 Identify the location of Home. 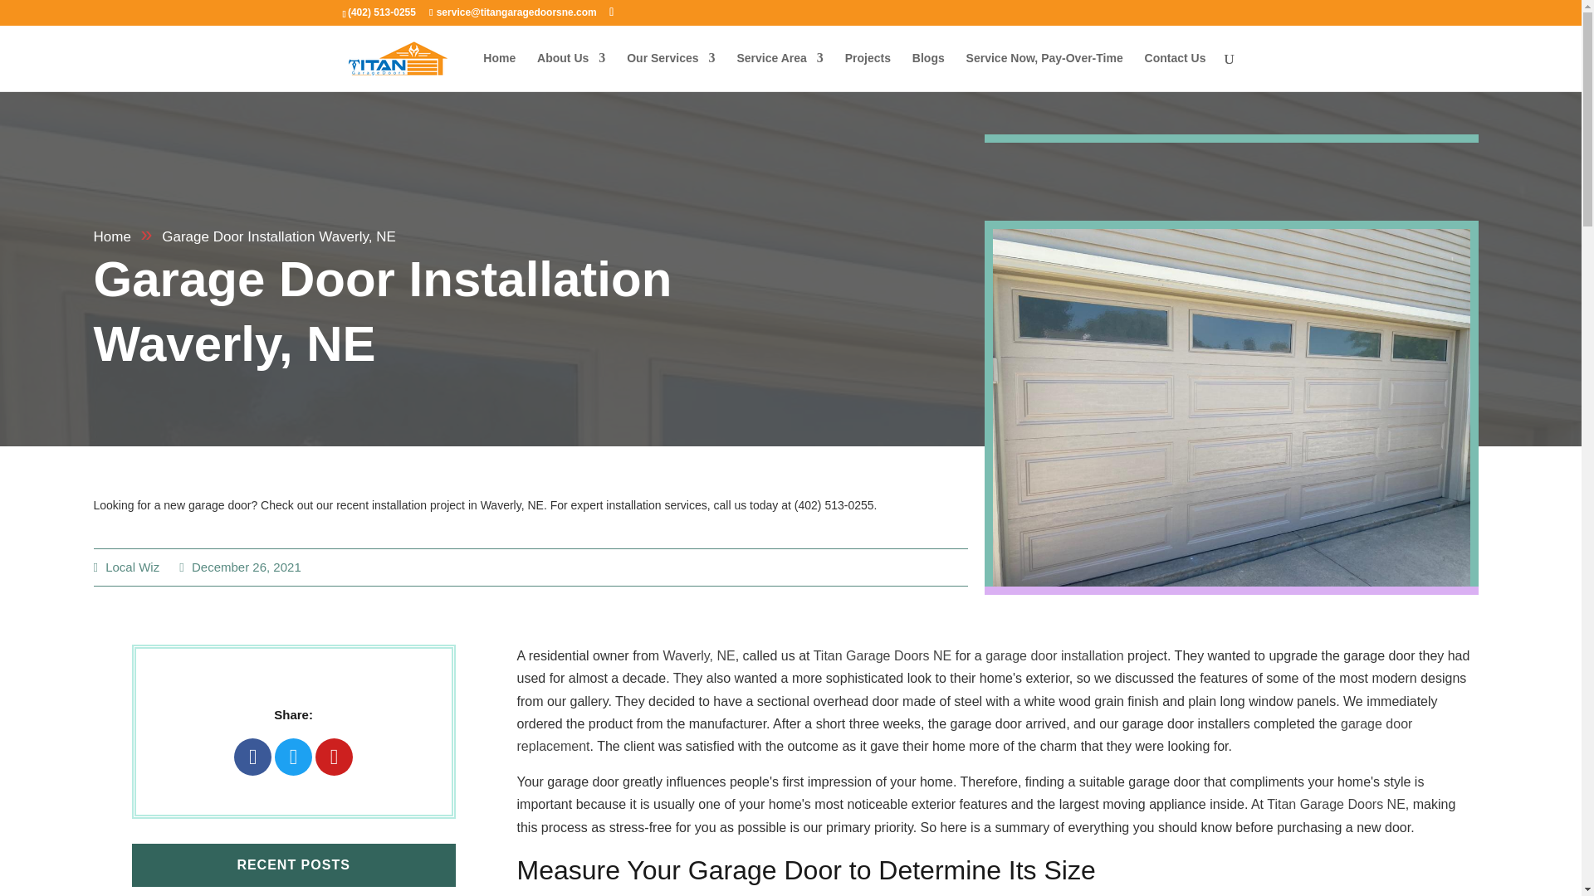
(111, 236).